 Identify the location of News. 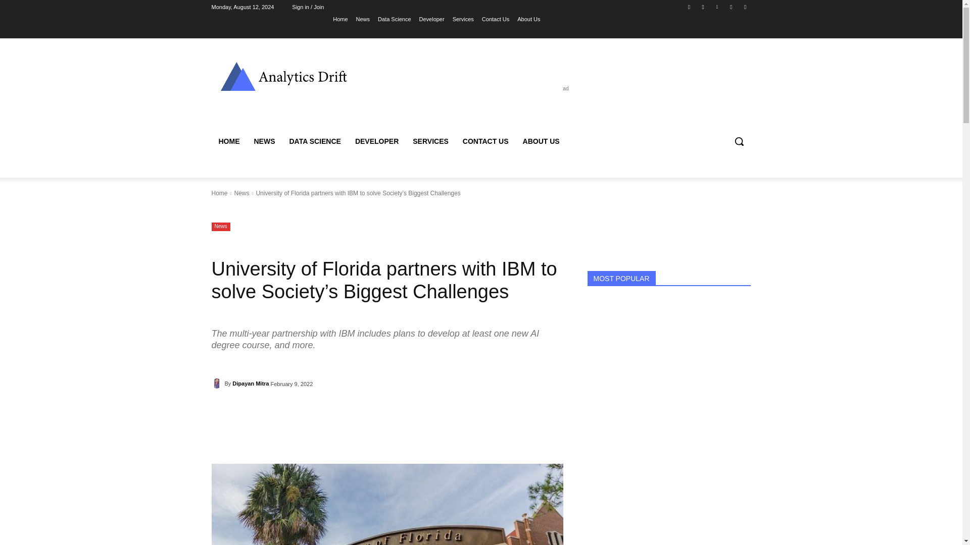
(363, 19).